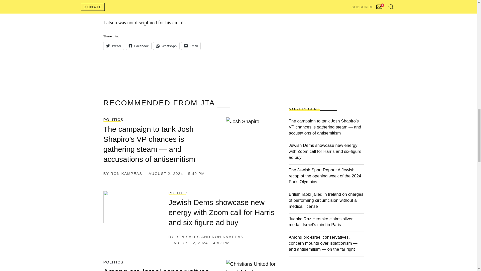  Describe the element at coordinates (166, 46) in the screenshot. I see `Click to share on WhatsApp` at that location.